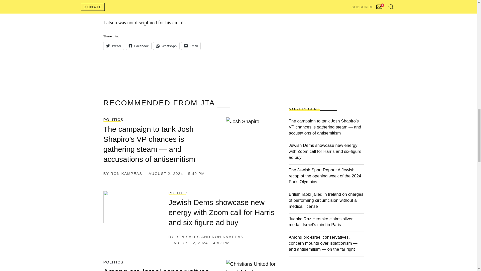  Describe the element at coordinates (166, 46) in the screenshot. I see `Click to share on WhatsApp` at that location.